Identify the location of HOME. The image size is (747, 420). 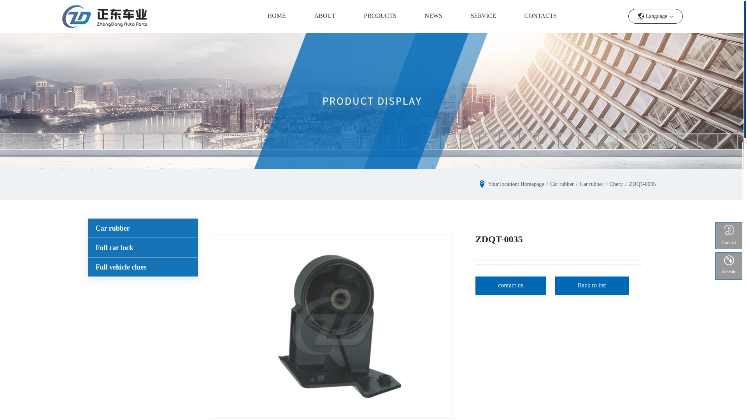
(277, 16).